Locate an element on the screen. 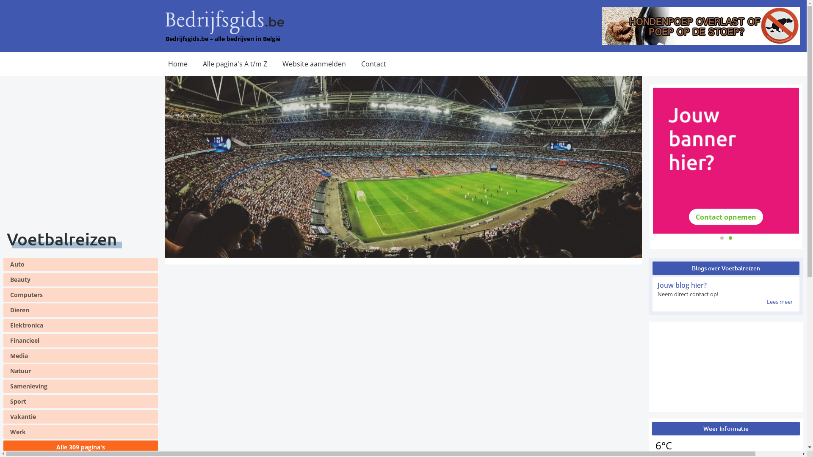  Sport is located at coordinates (80, 402).